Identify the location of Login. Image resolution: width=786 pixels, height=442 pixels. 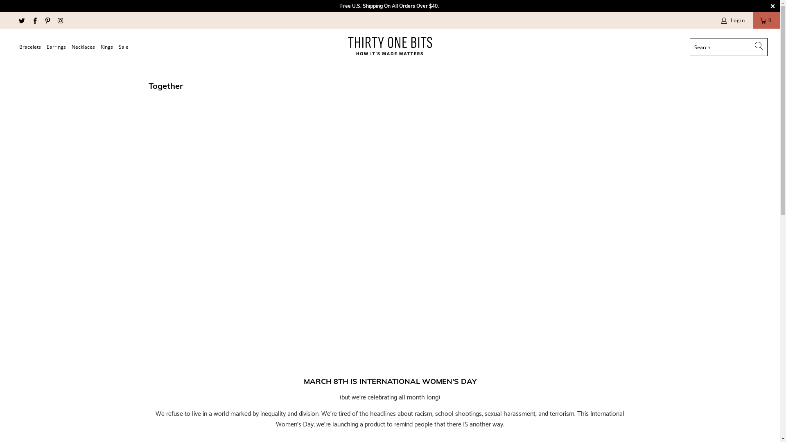
(733, 20).